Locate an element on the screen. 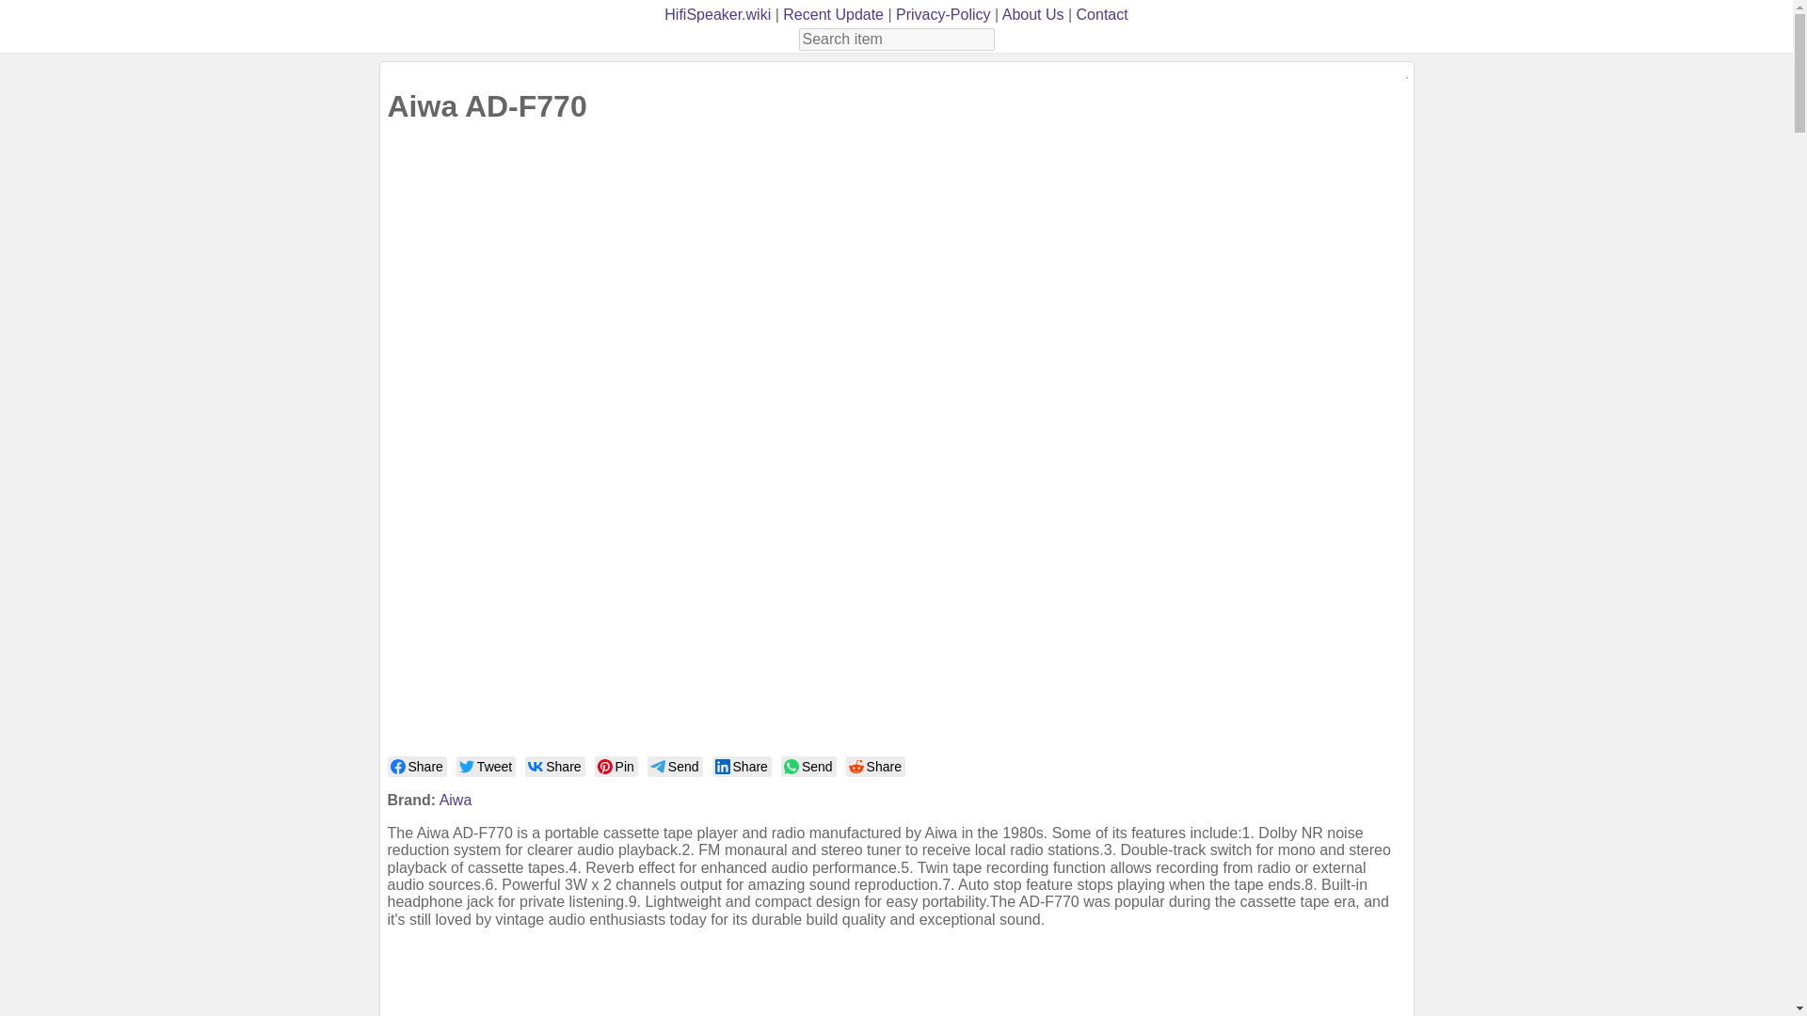 The height and width of the screenshot is (1016, 1807). Contact is located at coordinates (1102, 13).